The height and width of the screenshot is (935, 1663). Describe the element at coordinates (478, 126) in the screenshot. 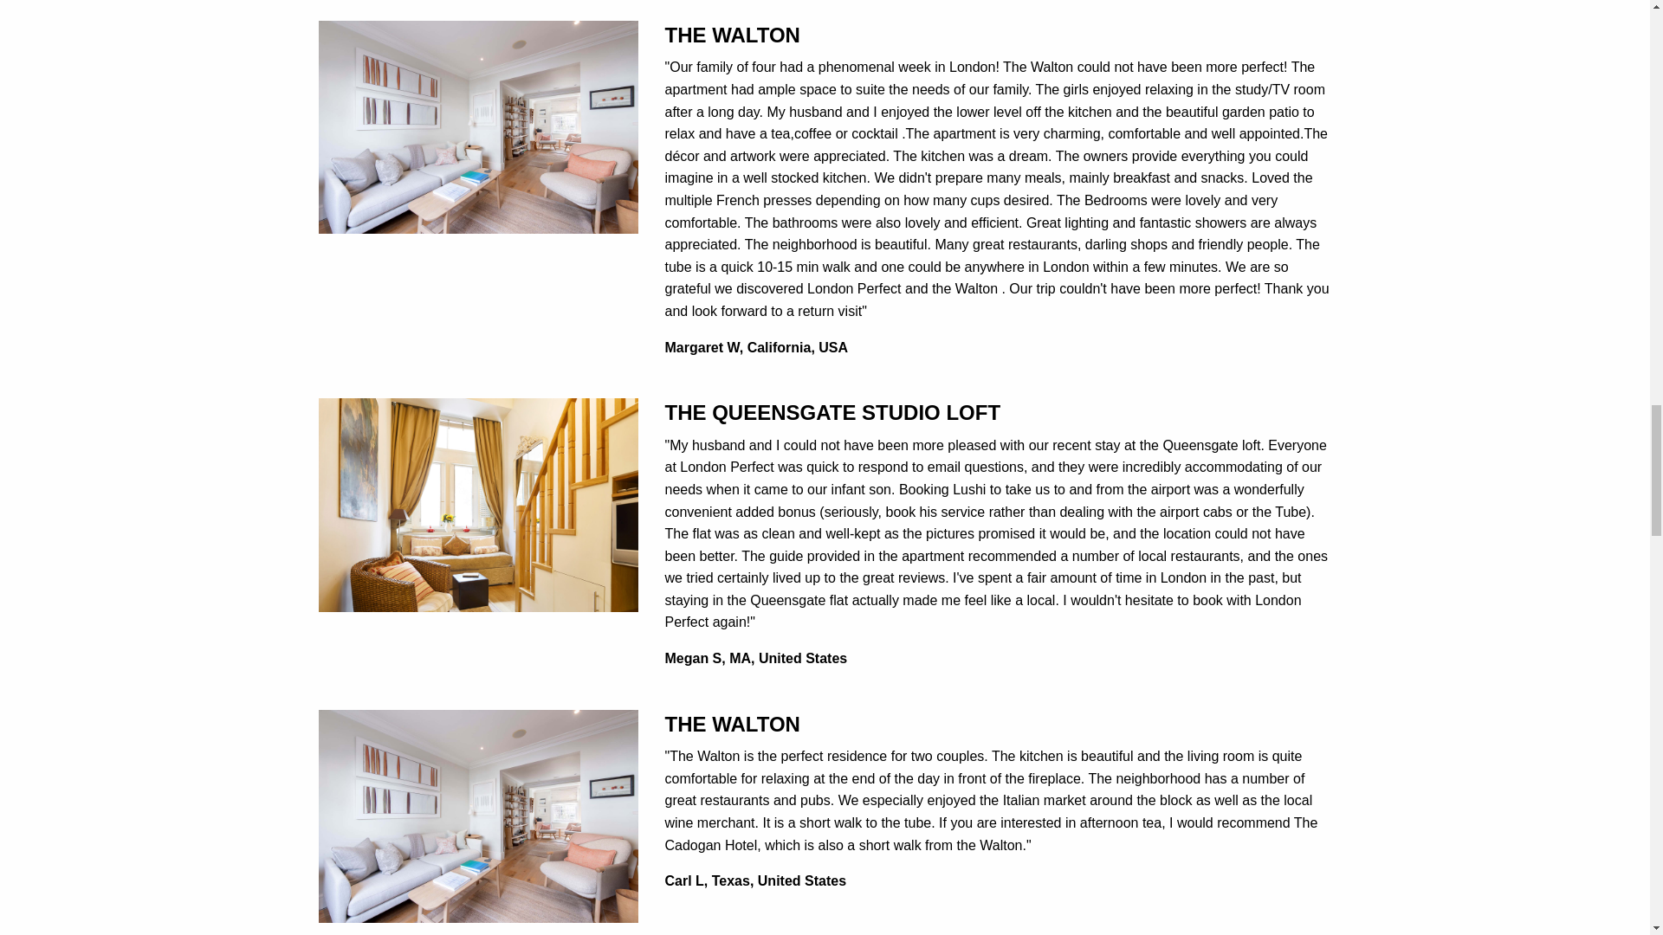

I see `The Walton` at that location.